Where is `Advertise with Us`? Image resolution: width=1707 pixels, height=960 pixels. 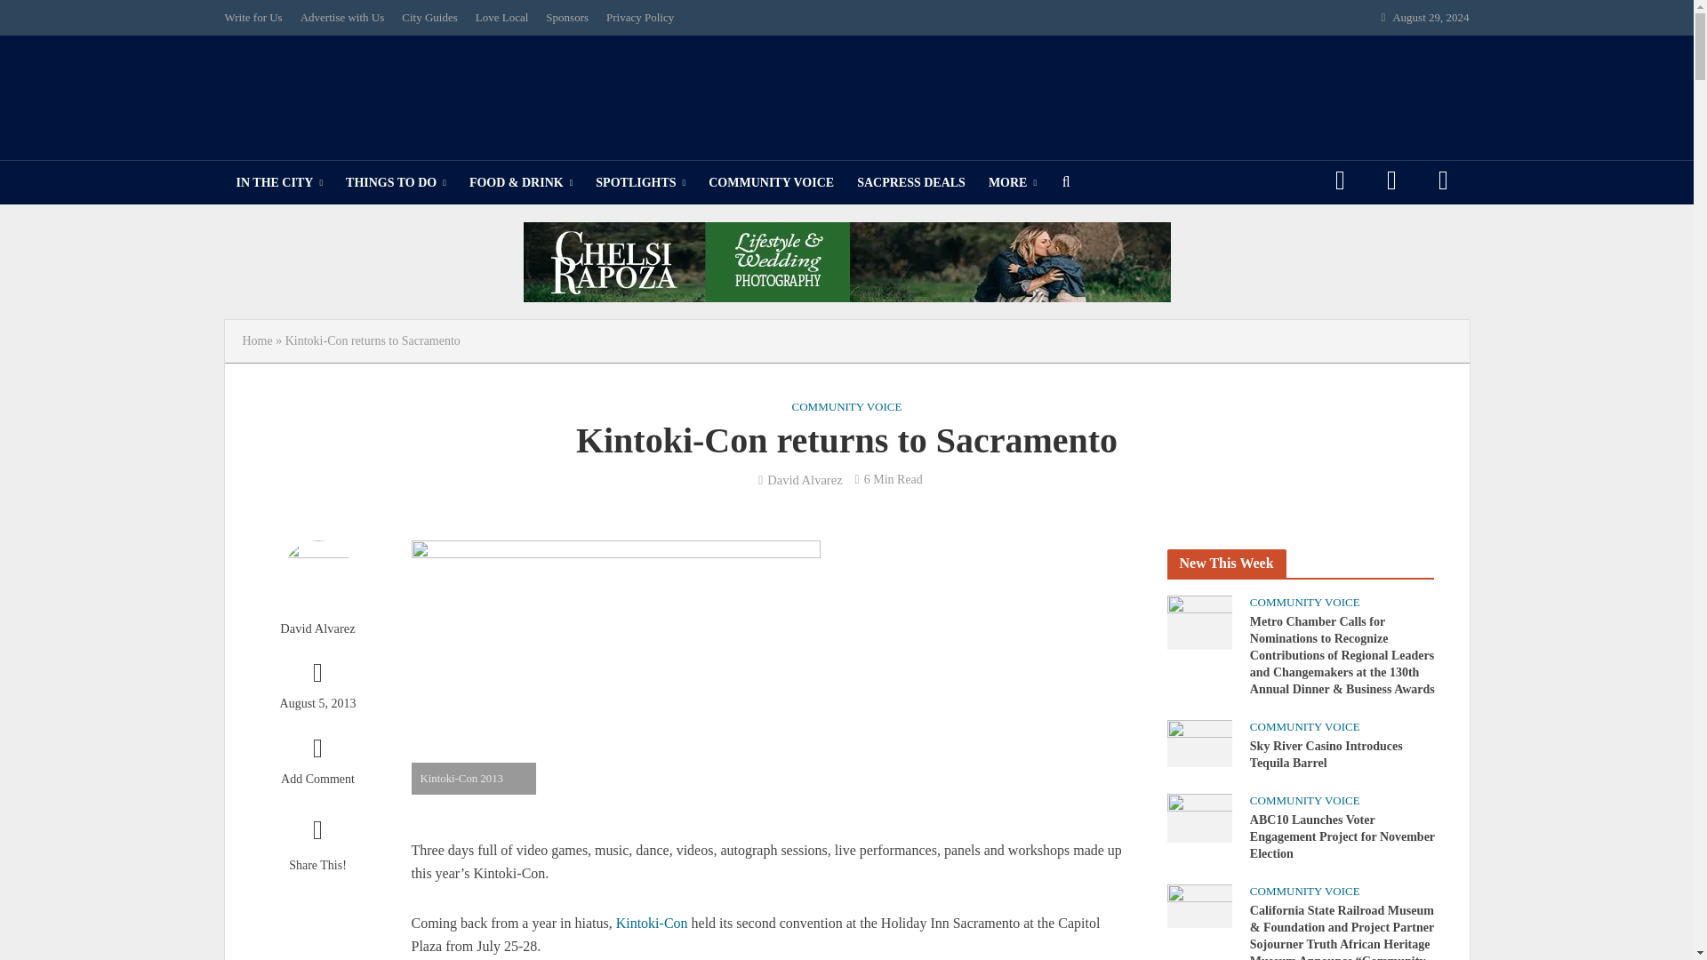
Advertise with Us is located at coordinates (343, 18).